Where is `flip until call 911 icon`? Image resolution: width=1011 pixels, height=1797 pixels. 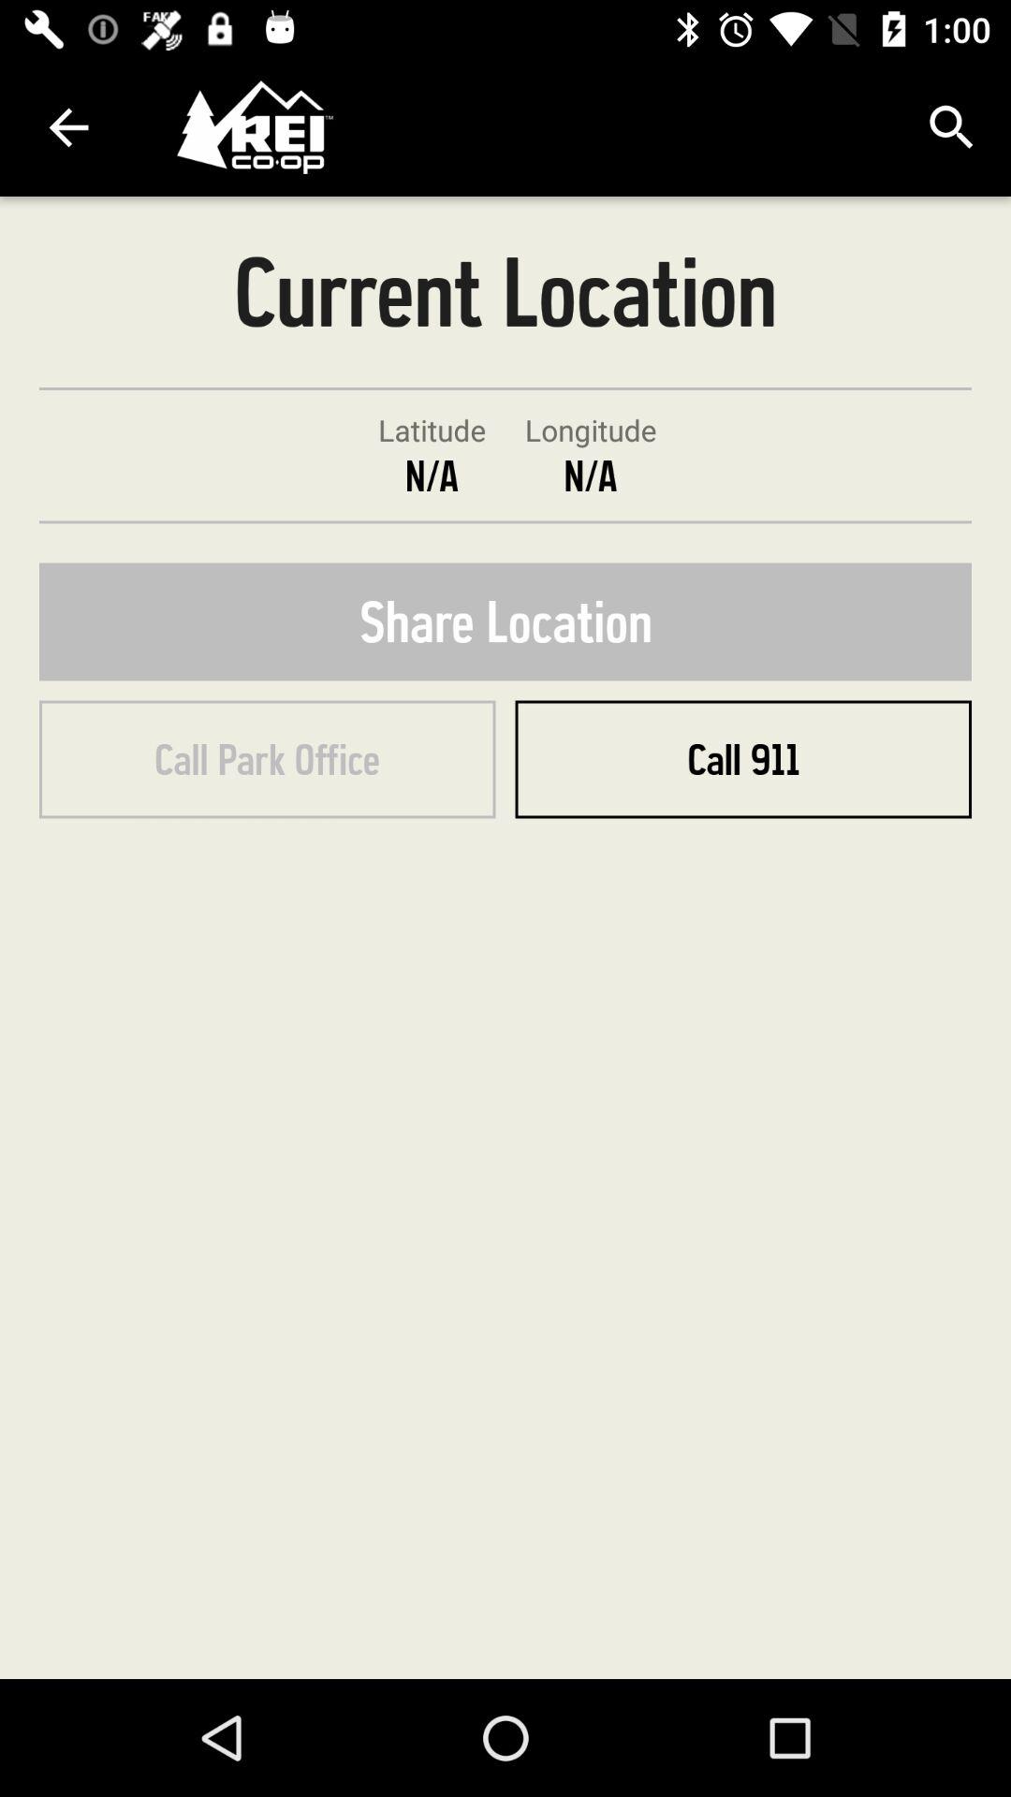
flip until call 911 icon is located at coordinates (743, 759).